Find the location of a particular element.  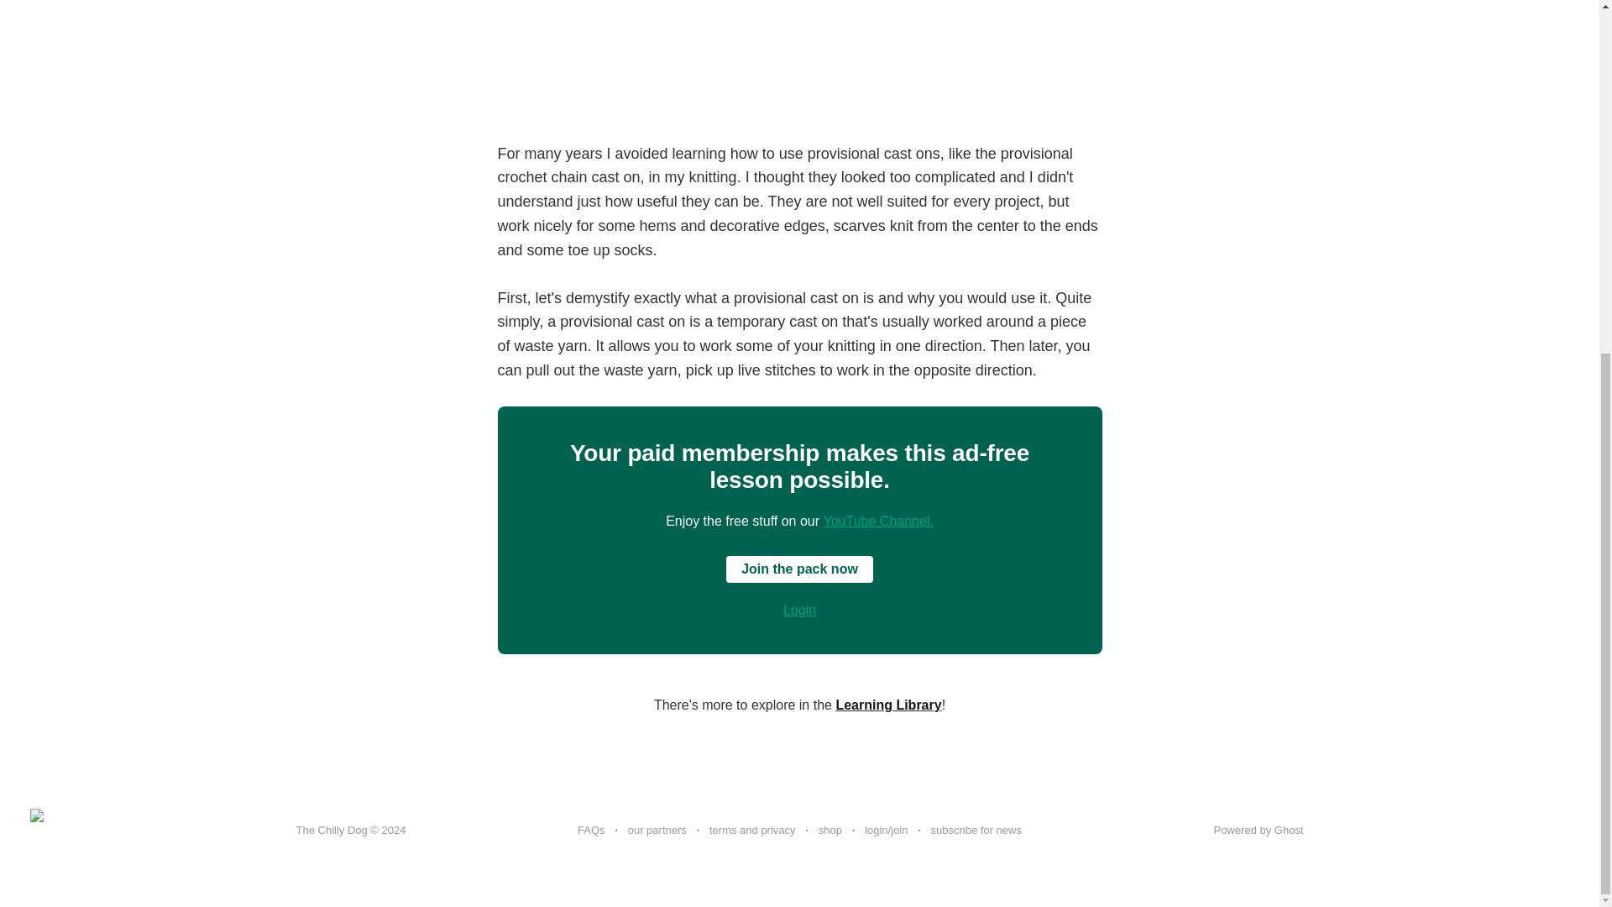

YouTube Channel. is located at coordinates (877, 521).